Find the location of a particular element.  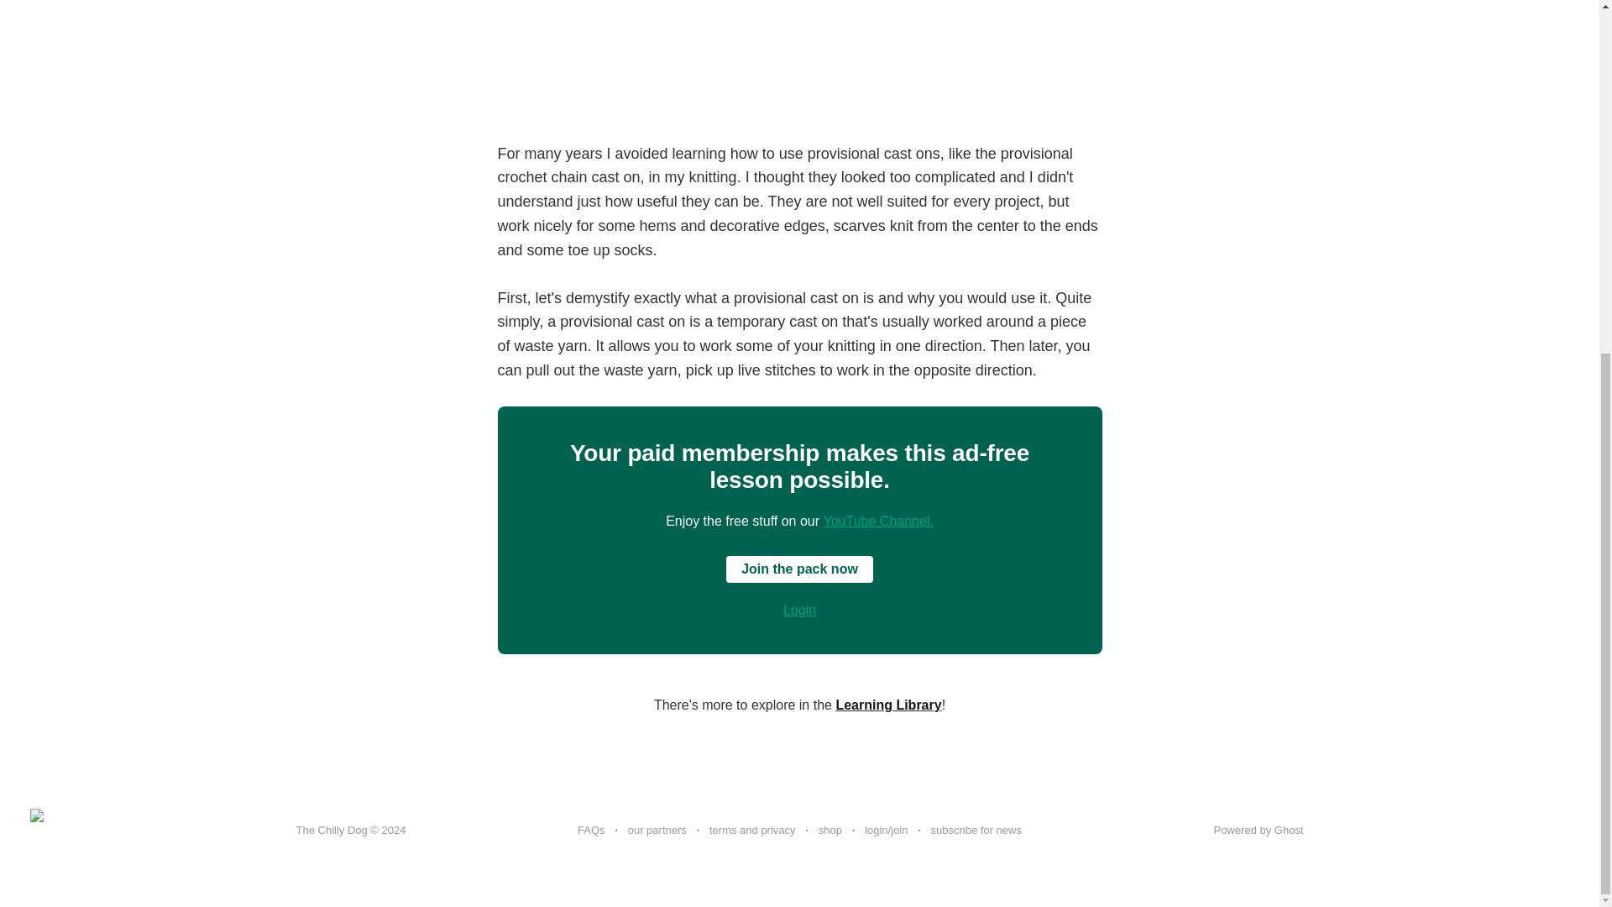

YouTube Channel. is located at coordinates (877, 521).